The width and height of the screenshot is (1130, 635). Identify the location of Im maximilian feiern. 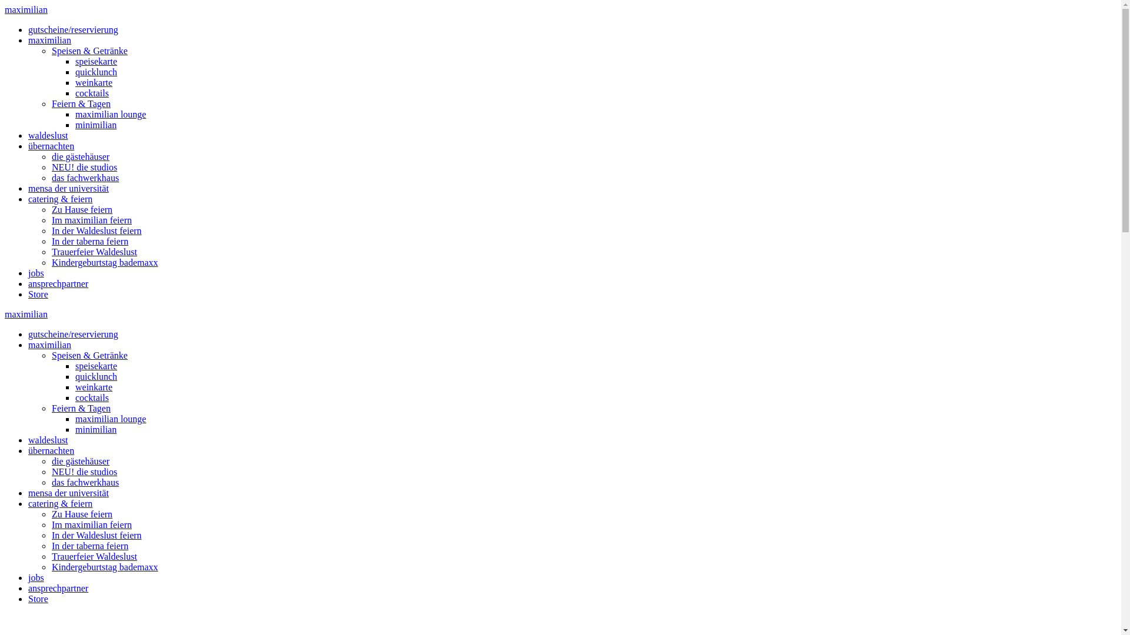
(92, 524).